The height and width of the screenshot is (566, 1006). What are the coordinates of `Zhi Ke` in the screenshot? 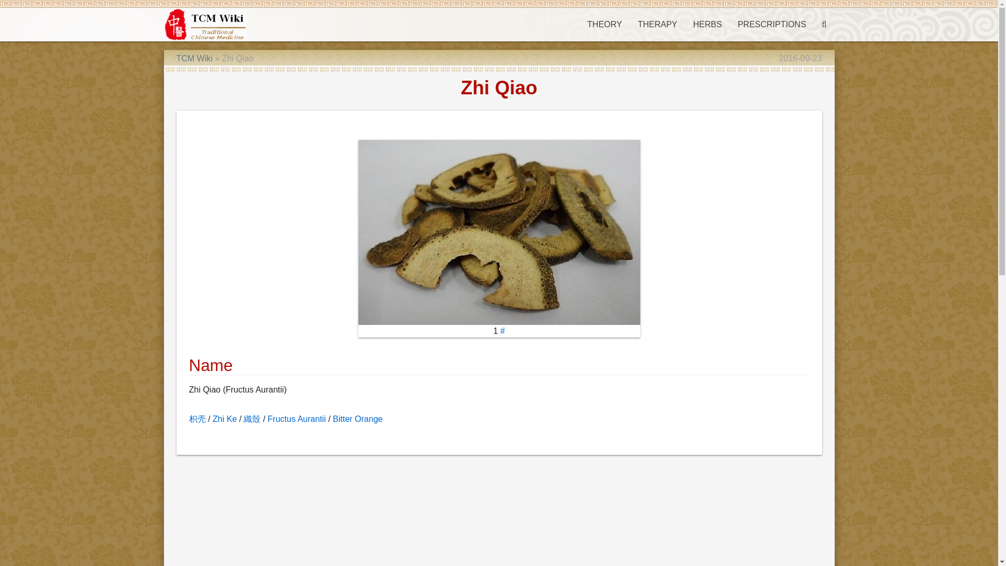 It's located at (224, 418).